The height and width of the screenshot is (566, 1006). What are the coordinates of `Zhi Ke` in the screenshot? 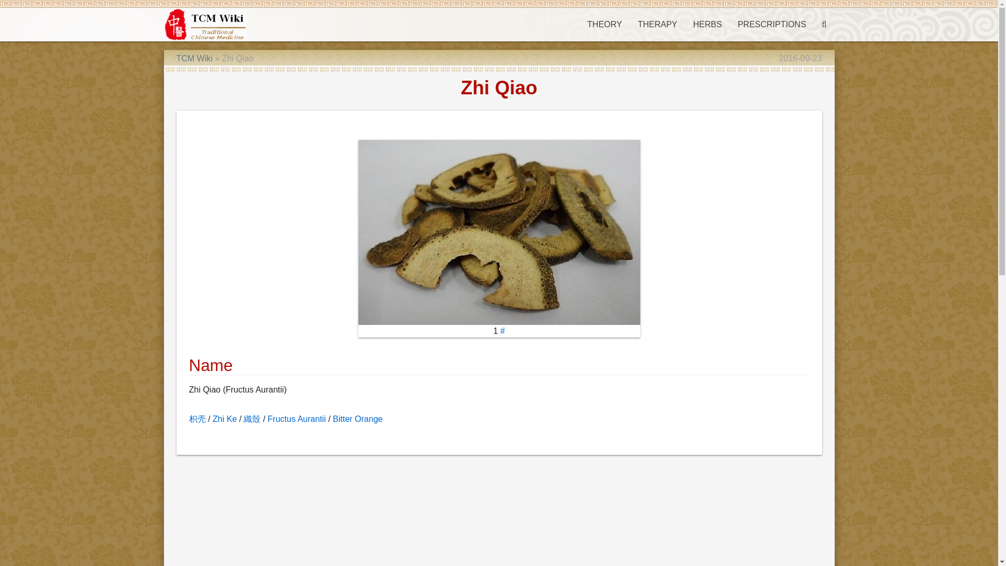 It's located at (224, 418).